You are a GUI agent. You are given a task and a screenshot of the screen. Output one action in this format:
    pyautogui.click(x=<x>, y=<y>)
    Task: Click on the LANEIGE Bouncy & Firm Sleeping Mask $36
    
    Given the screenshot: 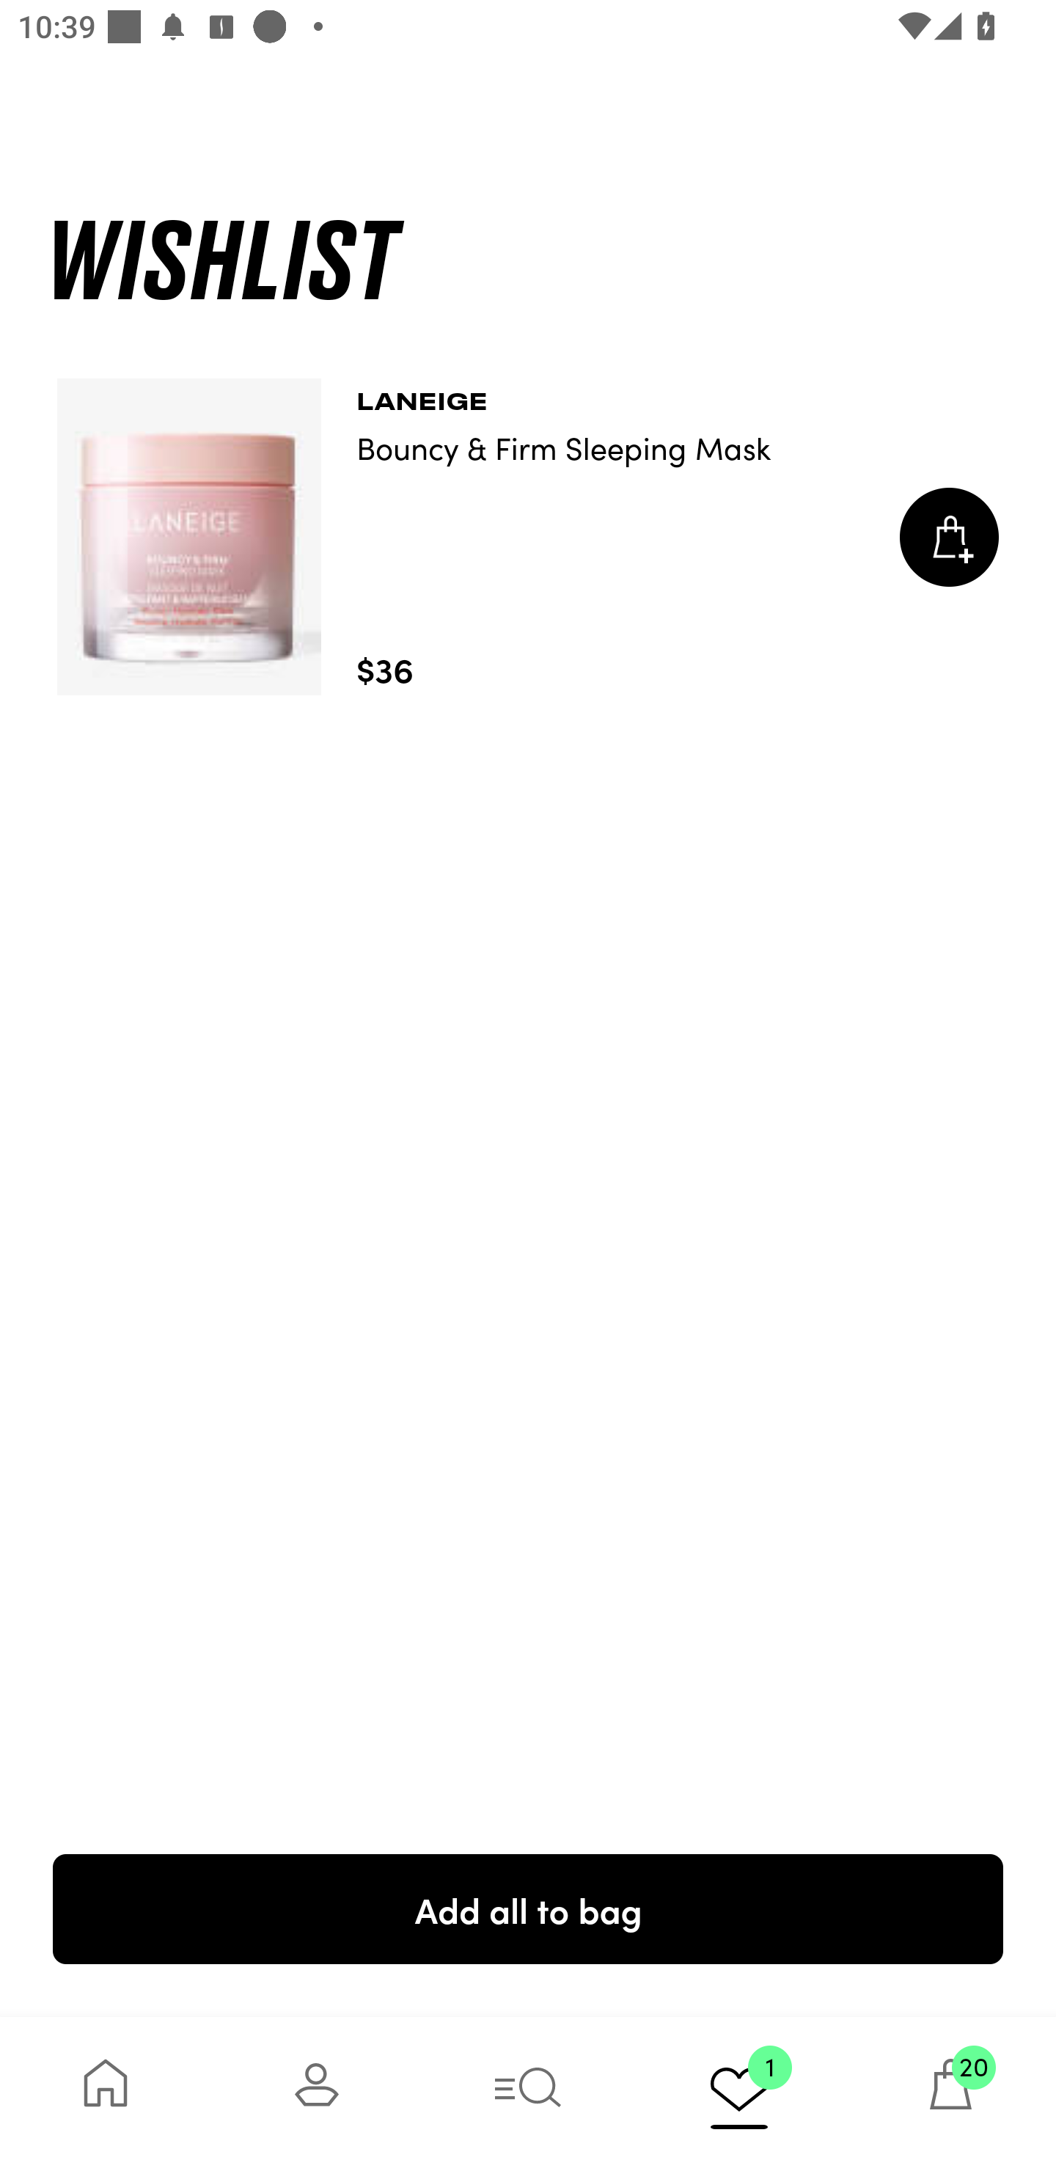 What is the action you would take?
    pyautogui.click(x=528, y=537)
    